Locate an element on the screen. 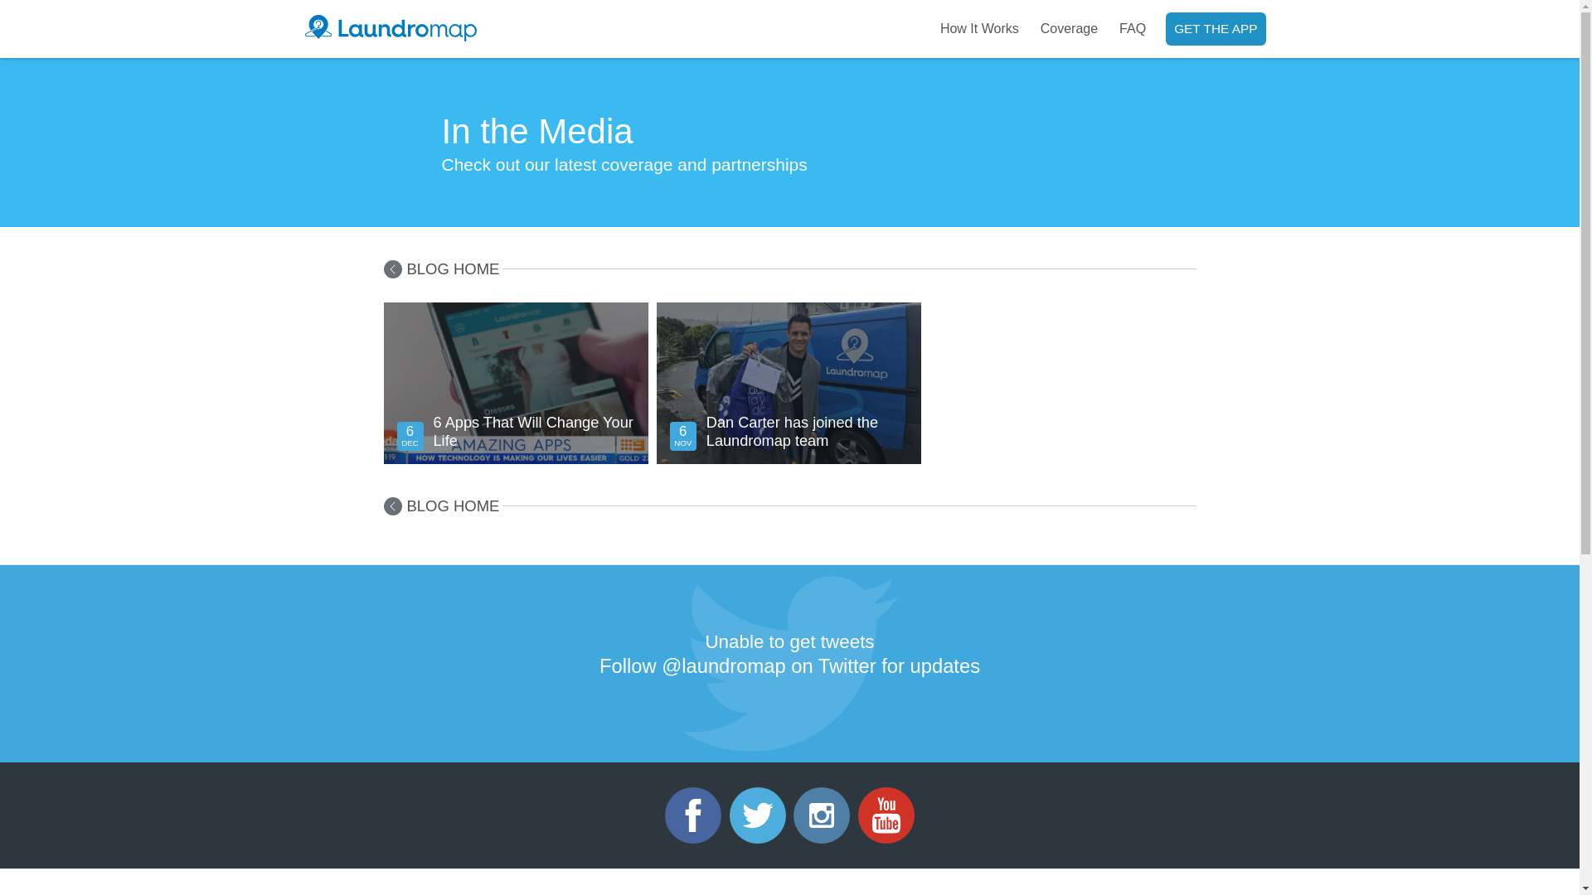  BLOG HOME is located at coordinates (441, 506).